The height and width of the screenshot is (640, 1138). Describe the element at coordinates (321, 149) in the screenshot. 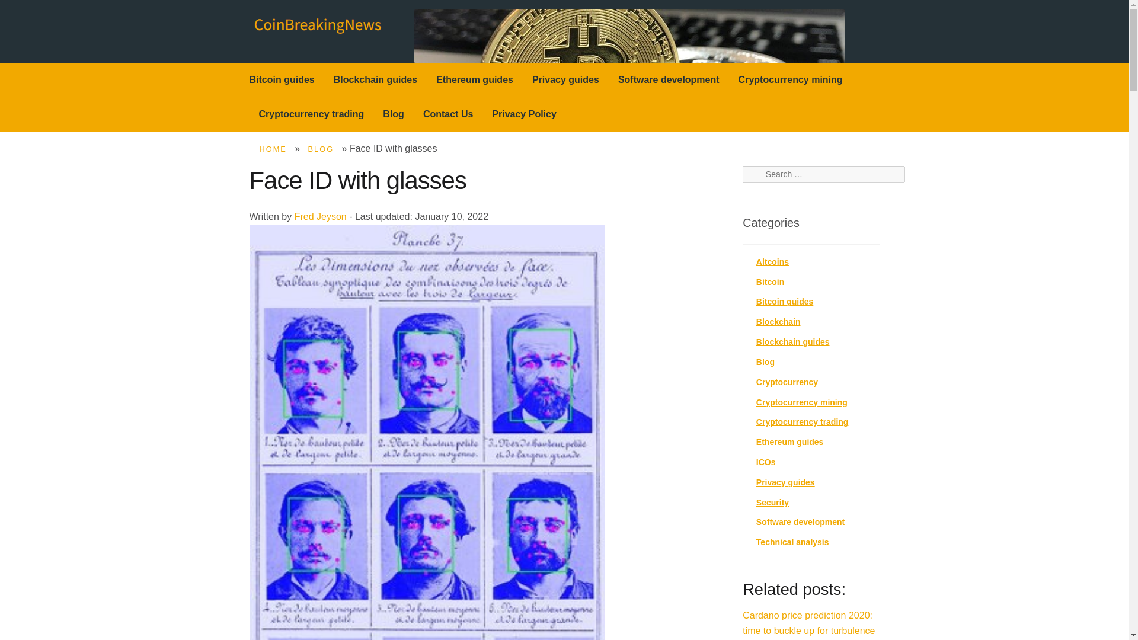

I see `BLOG` at that location.